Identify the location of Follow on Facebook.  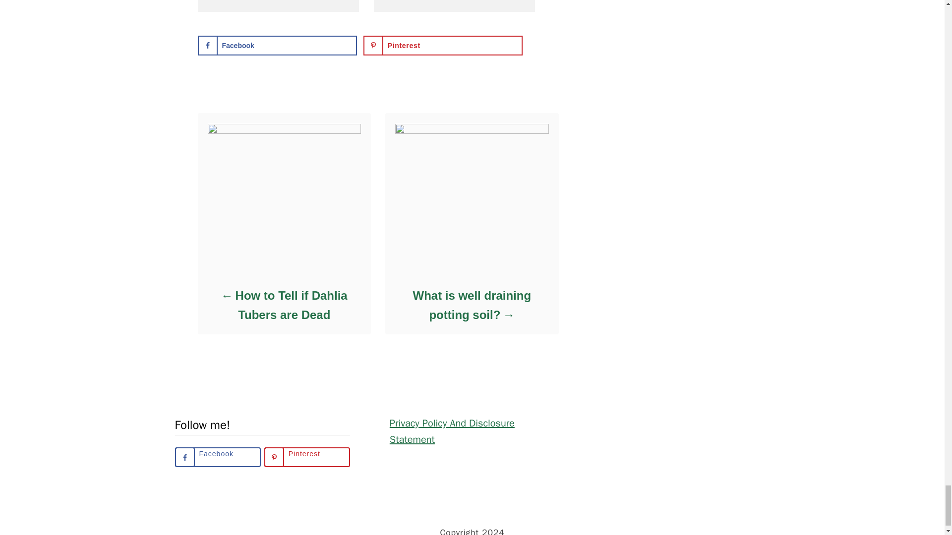
(217, 457).